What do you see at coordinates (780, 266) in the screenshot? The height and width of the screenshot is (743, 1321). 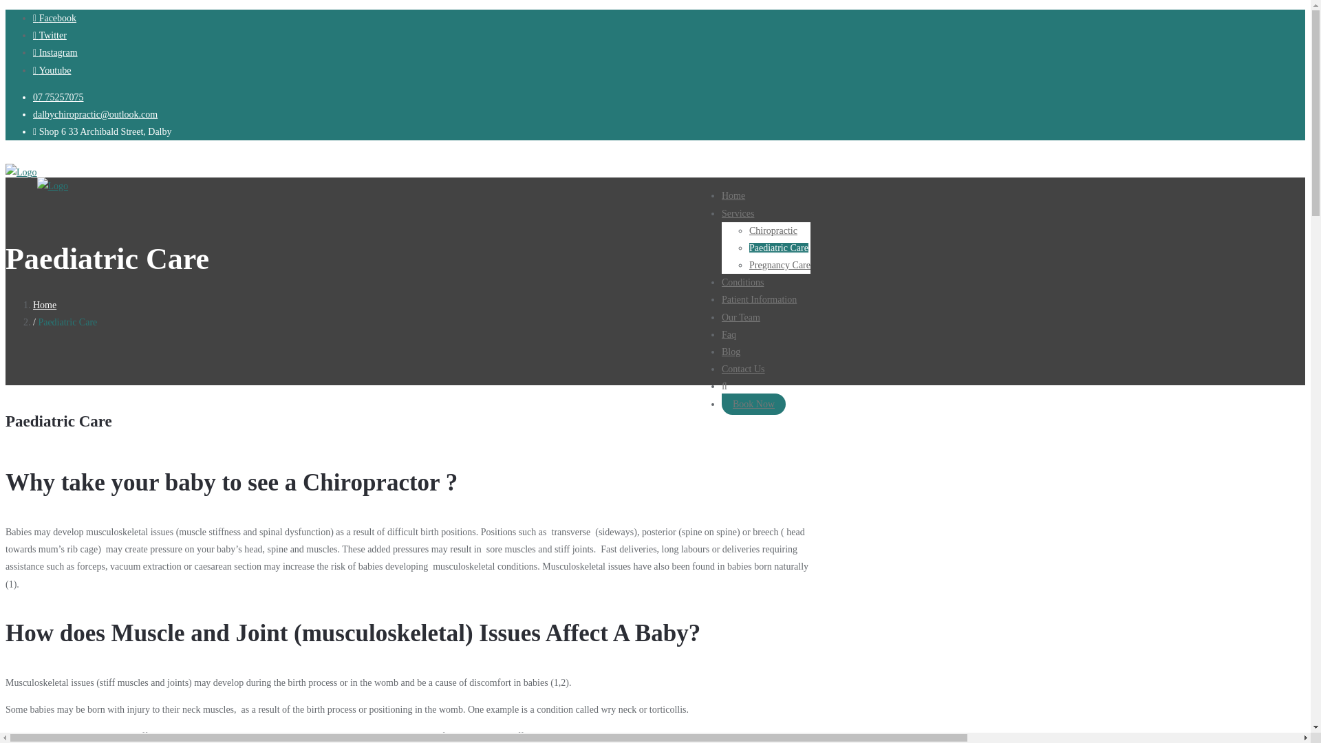 I see `Pregnancy Care` at bounding box center [780, 266].